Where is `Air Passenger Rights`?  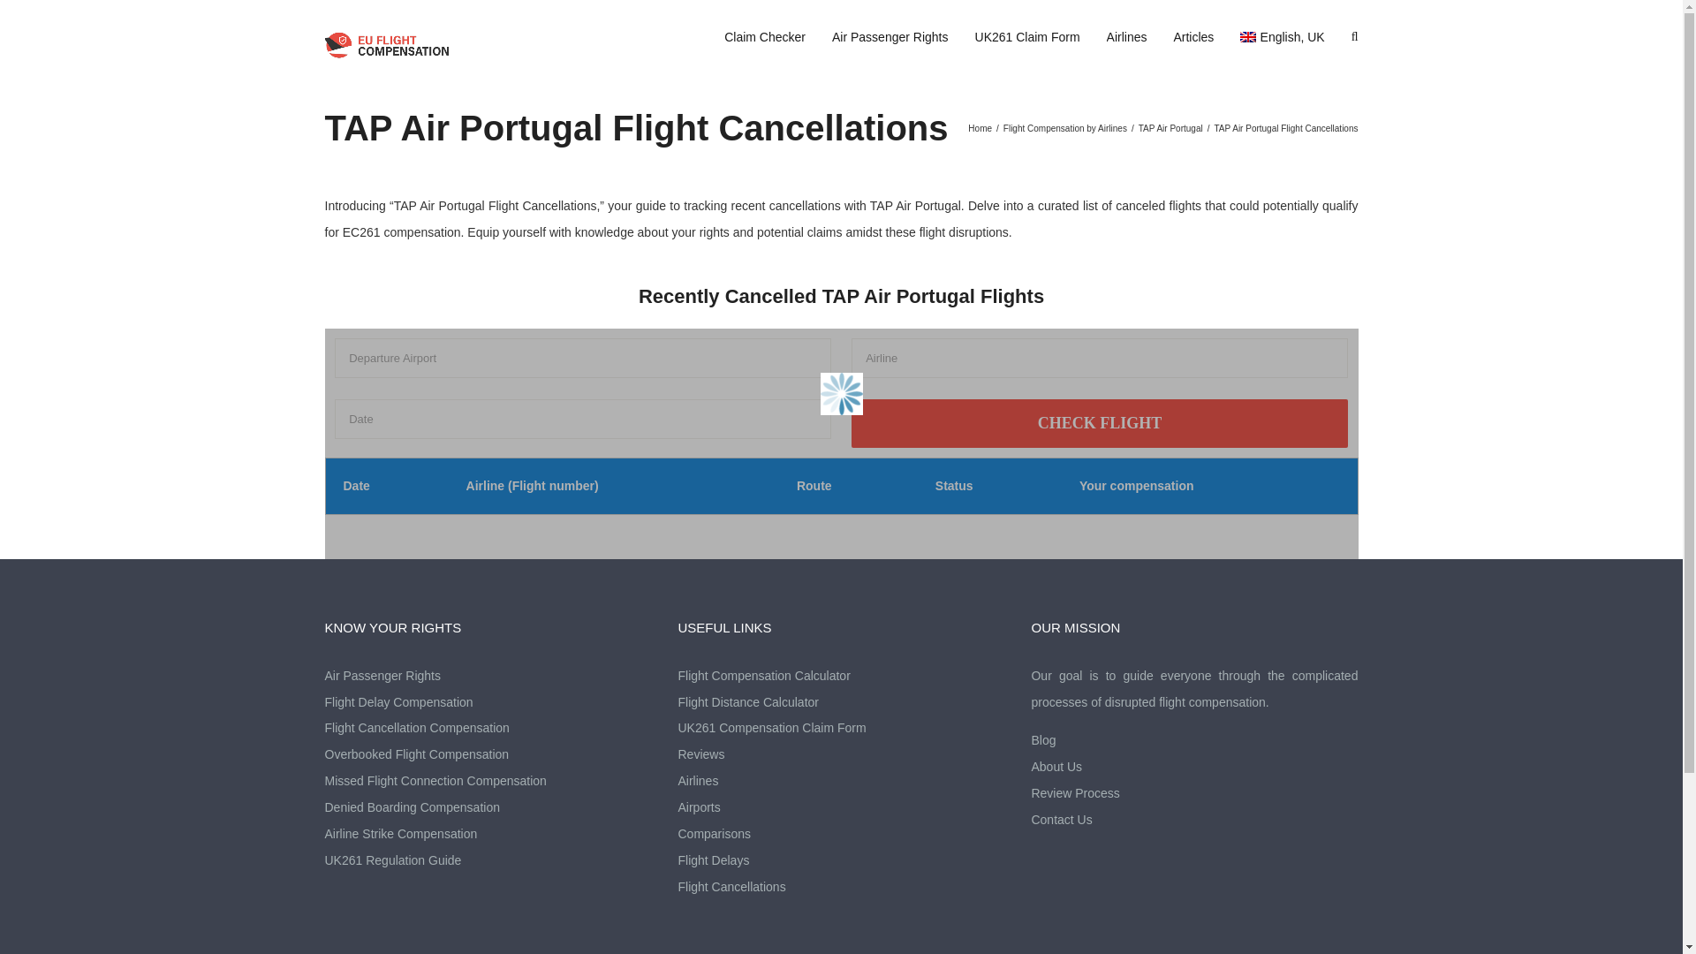
Air Passenger Rights is located at coordinates (488, 676).